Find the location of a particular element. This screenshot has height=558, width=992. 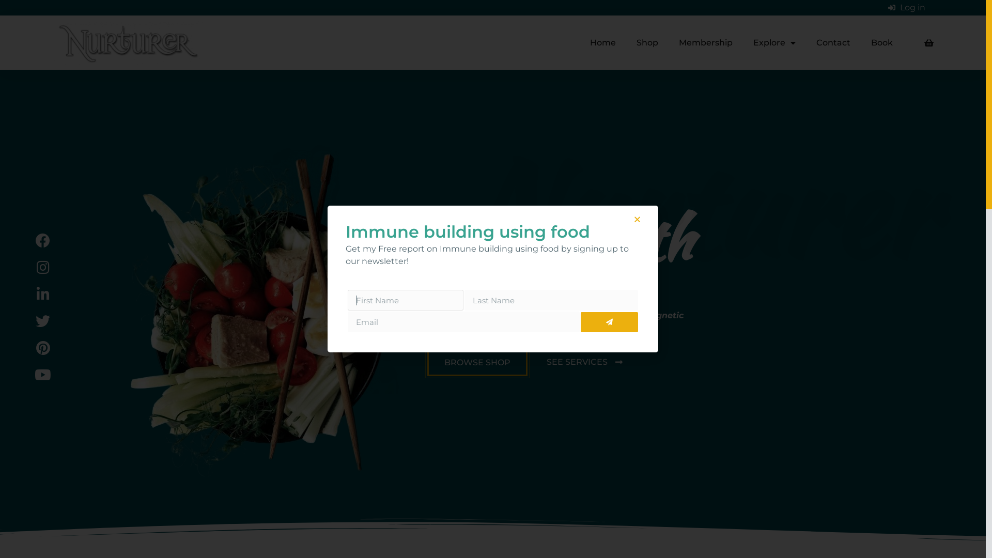

Shop is located at coordinates (647, 43).